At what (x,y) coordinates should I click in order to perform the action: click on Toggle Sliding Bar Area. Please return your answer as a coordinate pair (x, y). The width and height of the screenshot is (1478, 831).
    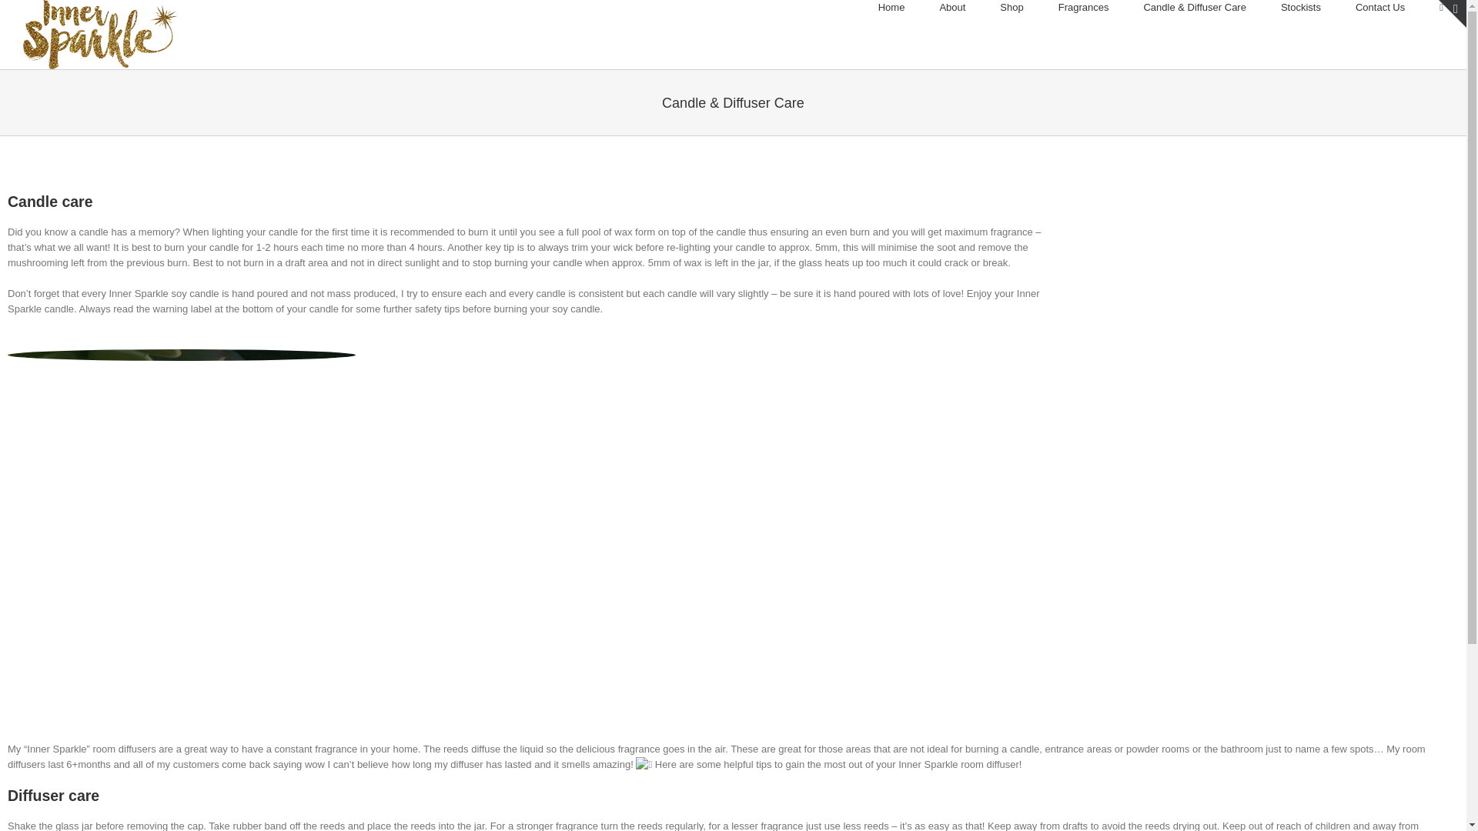
    Looking at the image, I should click on (1453, 14).